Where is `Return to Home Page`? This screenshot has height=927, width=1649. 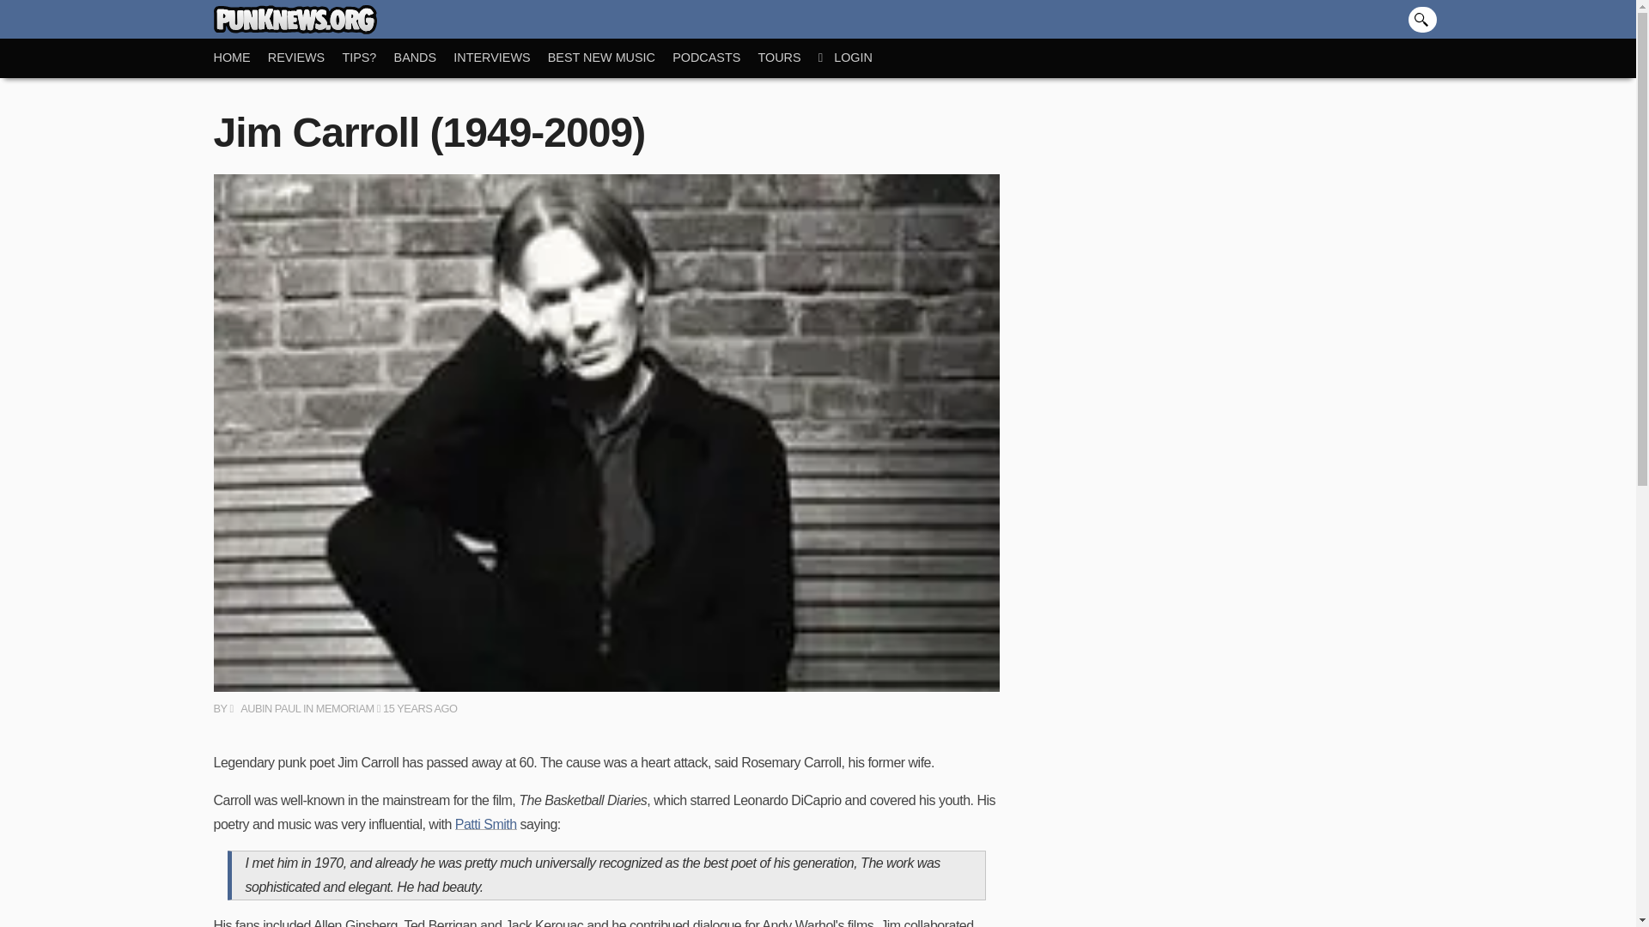 Return to Home Page is located at coordinates (240, 58).